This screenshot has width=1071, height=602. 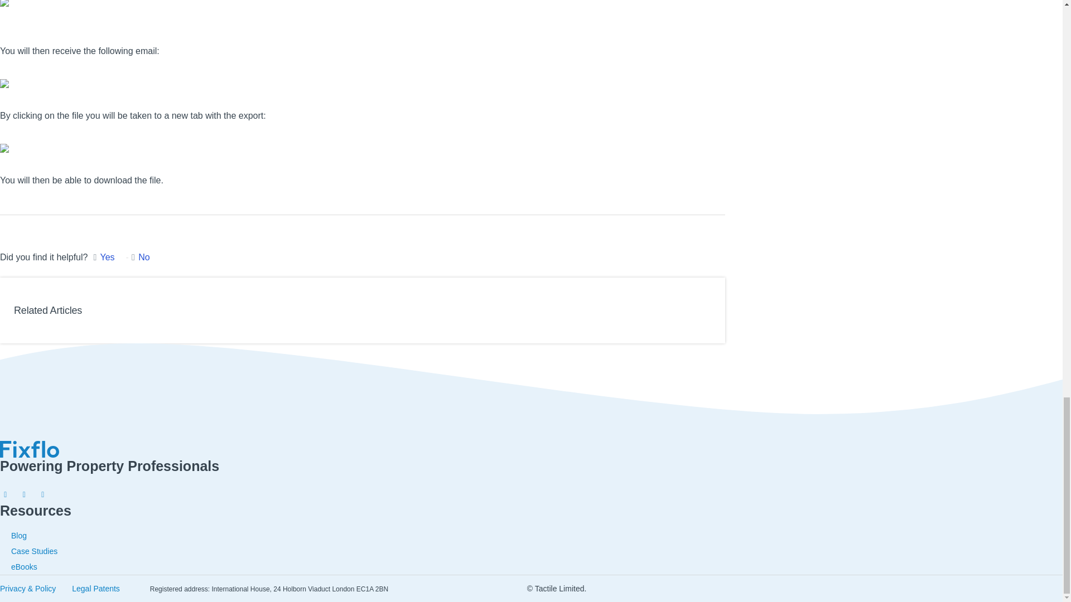 I want to click on Blog, so click(x=19, y=535).